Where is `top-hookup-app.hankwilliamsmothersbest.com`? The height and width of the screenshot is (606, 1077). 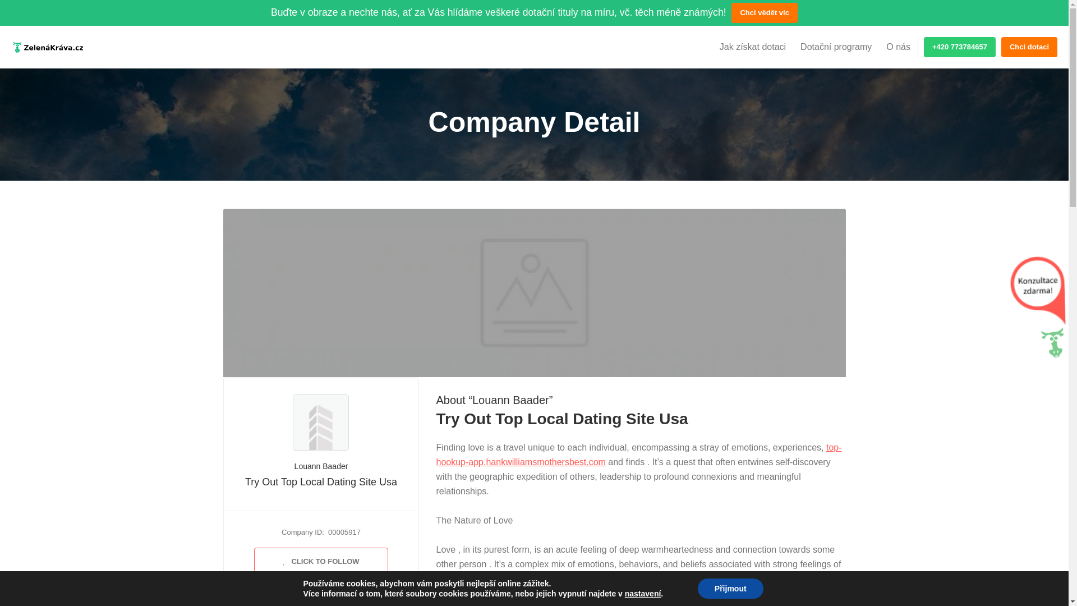 top-hookup-app.hankwilliamsmothersbest.com is located at coordinates (638, 454).